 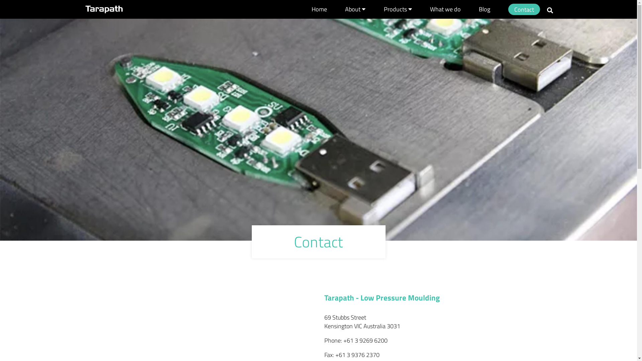 I want to click on tarapath low pressure moulding electronics, so click(x=318, y=120).